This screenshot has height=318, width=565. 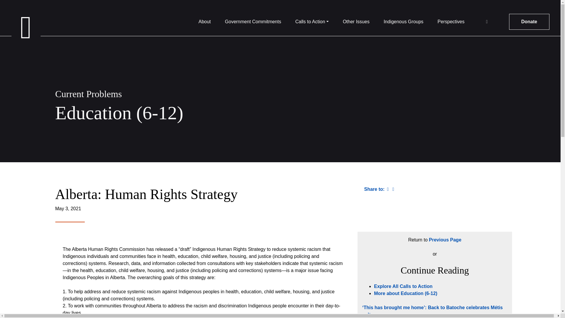 I want to click on Calls to Action, so click(x=311, y=22).